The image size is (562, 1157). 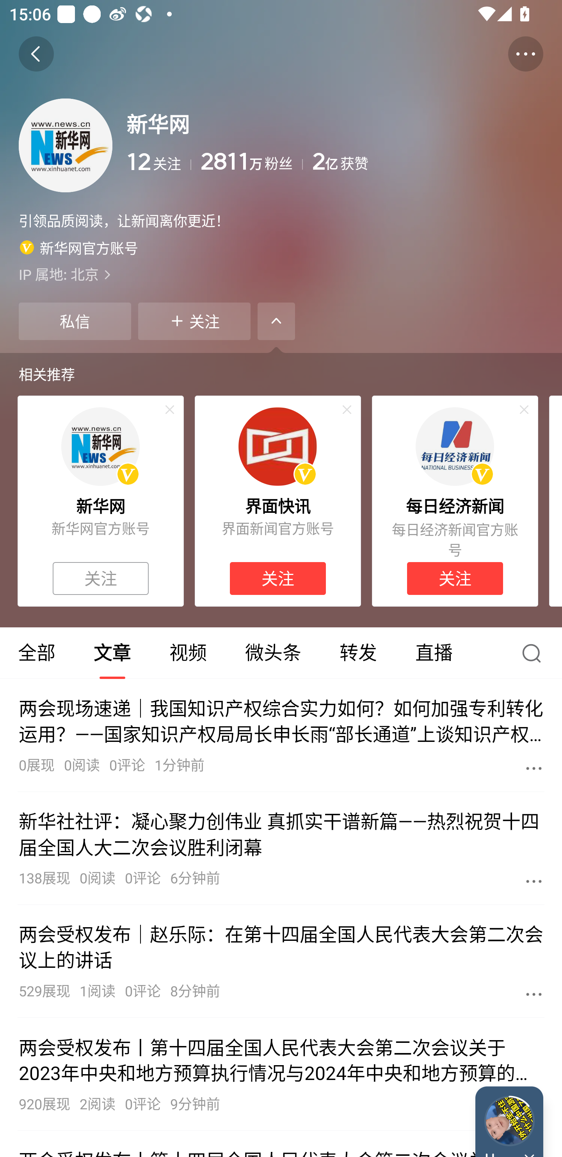 I want to click on 关注, so click(x=101, y=578).